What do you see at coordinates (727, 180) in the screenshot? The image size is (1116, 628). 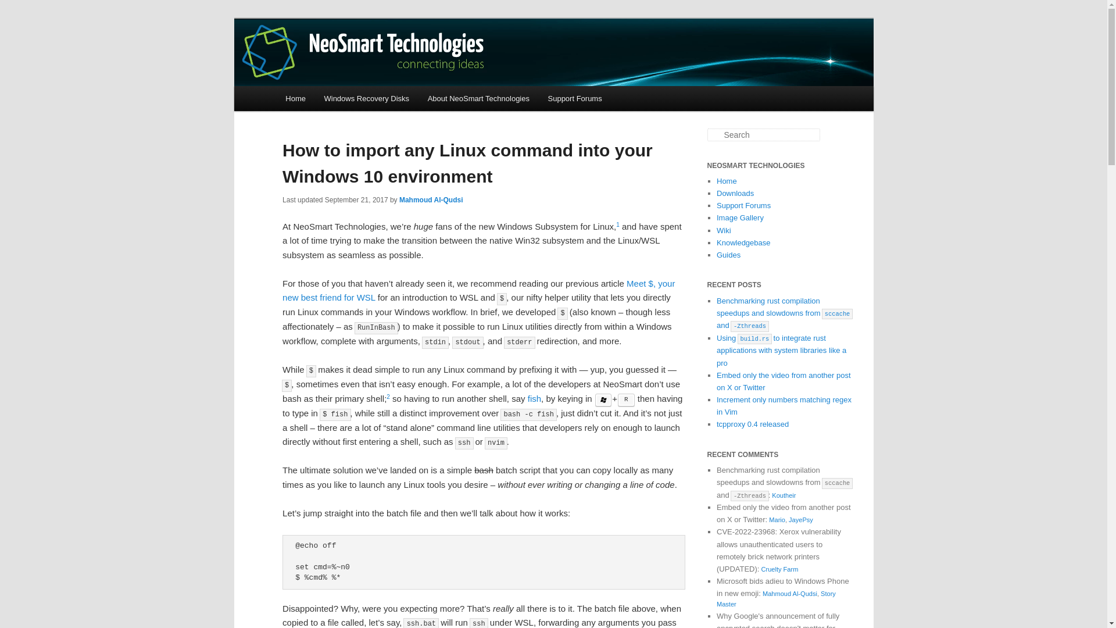 I see `Home` at bounding box center [727, 180].